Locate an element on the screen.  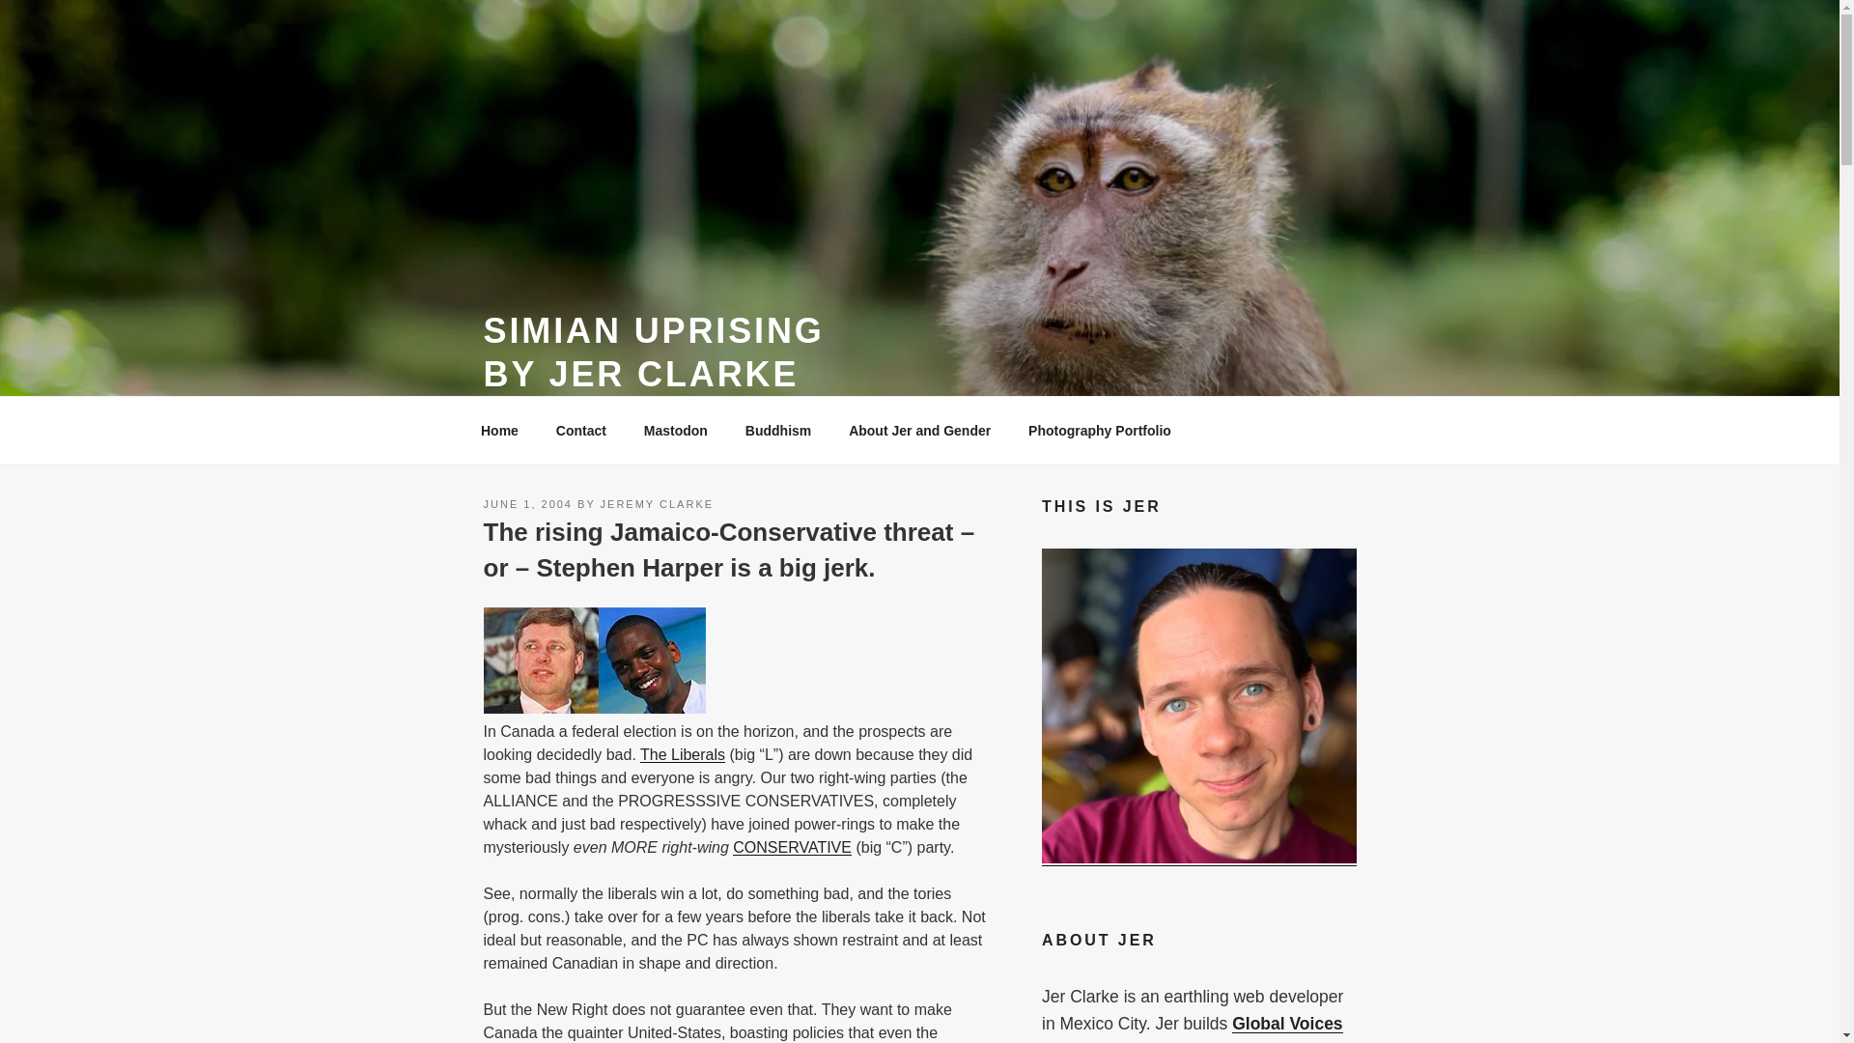
Contact is located at coordinates (581, 431).